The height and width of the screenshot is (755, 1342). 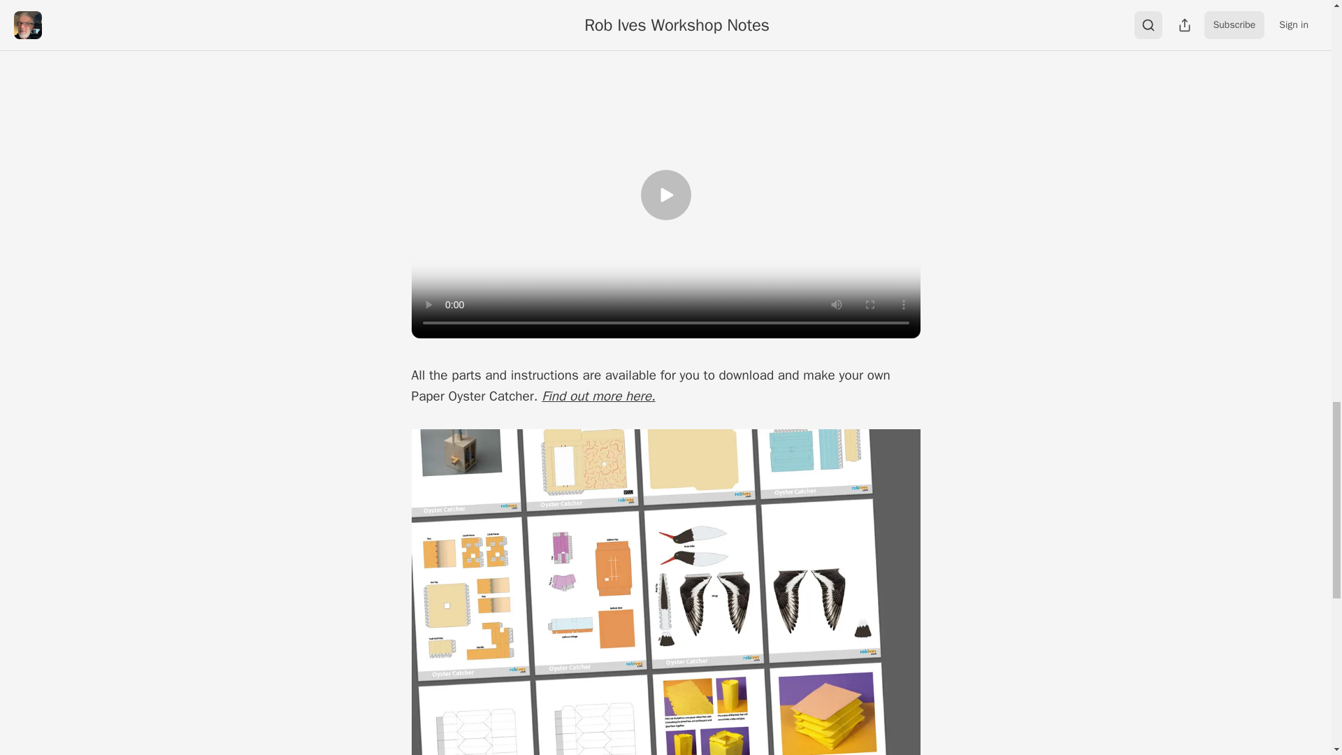 What do you see at coordinates (598, 396) in the screenshot?
I see `Find out more here.` at bounding box center [598, 396].